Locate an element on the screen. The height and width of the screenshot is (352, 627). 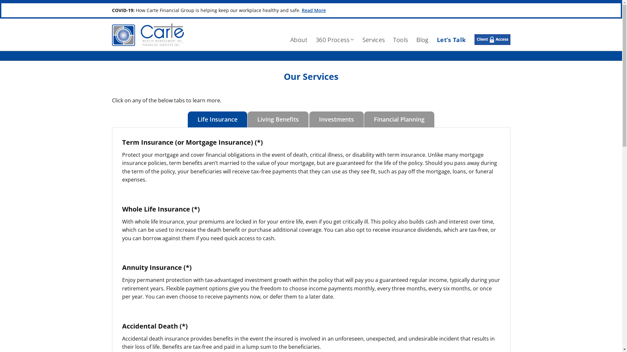
Life Insurance is located at coordinates (217, 119).